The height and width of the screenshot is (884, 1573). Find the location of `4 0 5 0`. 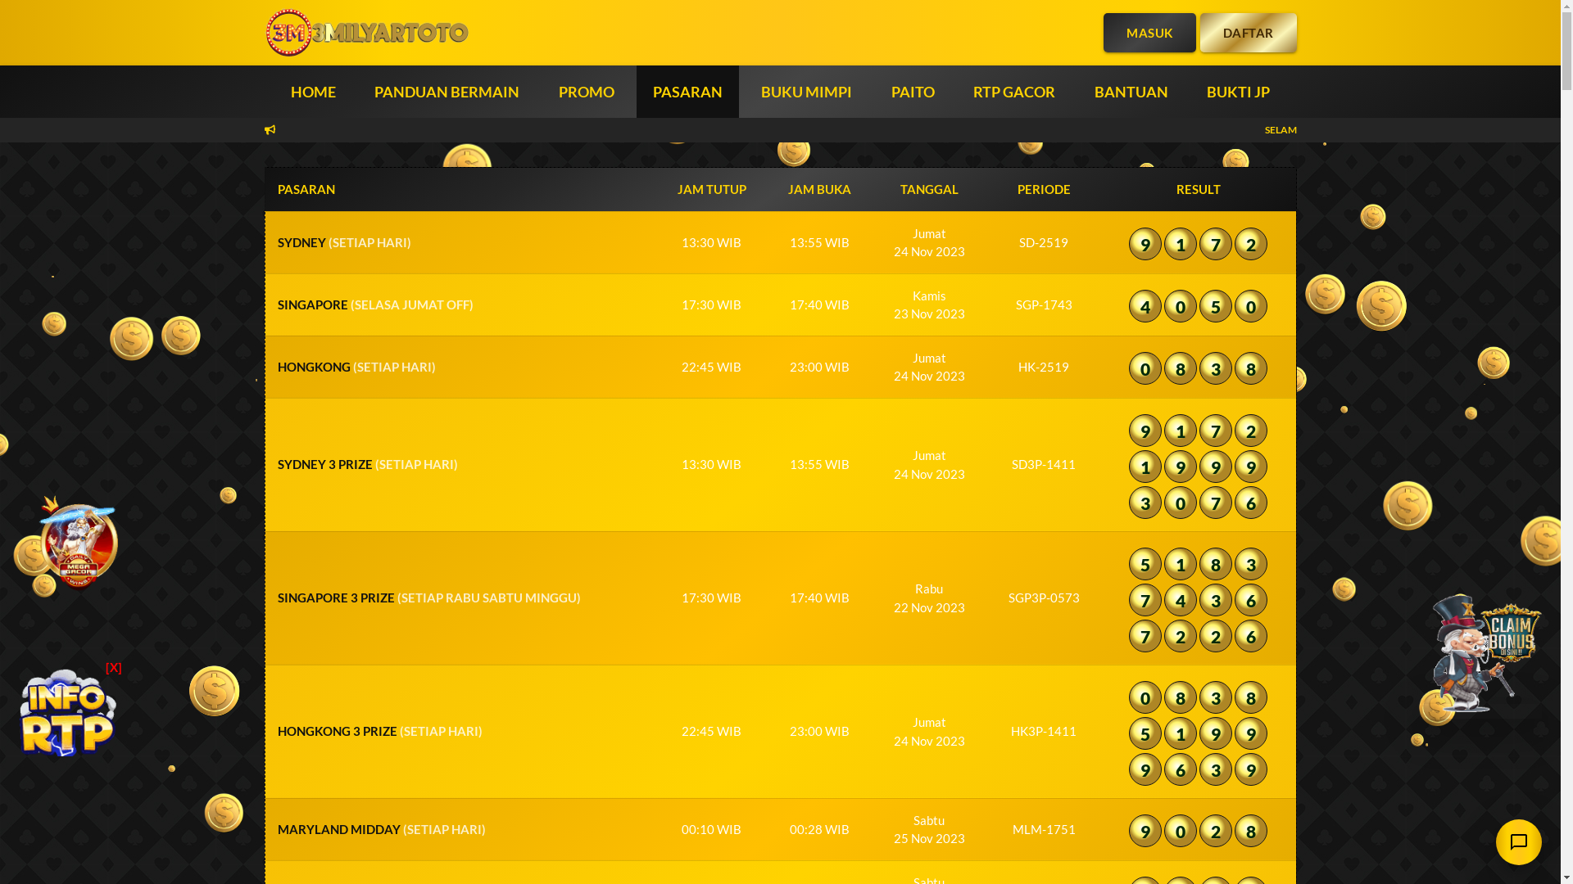

4 0 5 0 is located at coordinates (1198, 309).